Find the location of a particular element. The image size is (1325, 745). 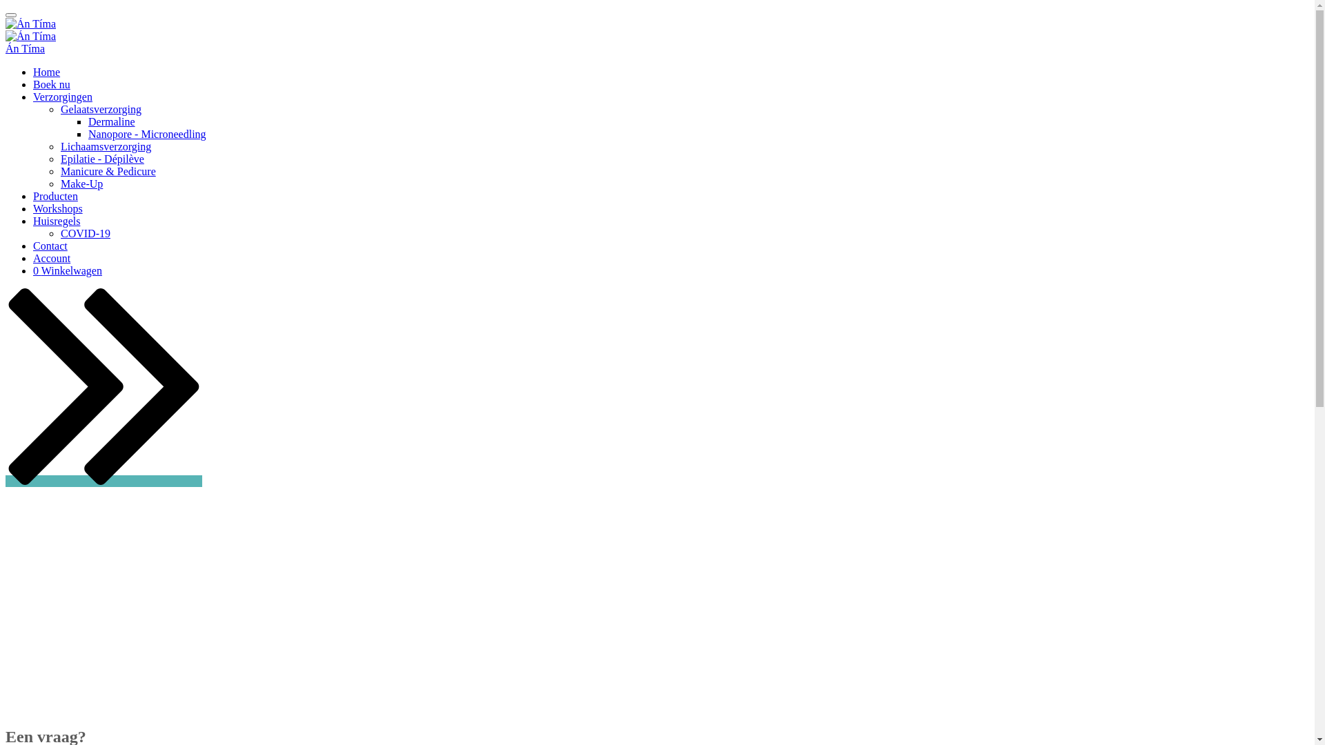

Boek nu is located at coordinates (52, 84).